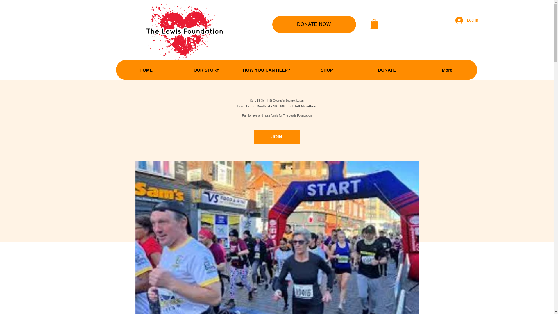 This screenshot has width=558, height=314. What do you see at coordinates (206, 70) in the screenshot?
I see `OUR STORY` at bounding box center [206, 70].